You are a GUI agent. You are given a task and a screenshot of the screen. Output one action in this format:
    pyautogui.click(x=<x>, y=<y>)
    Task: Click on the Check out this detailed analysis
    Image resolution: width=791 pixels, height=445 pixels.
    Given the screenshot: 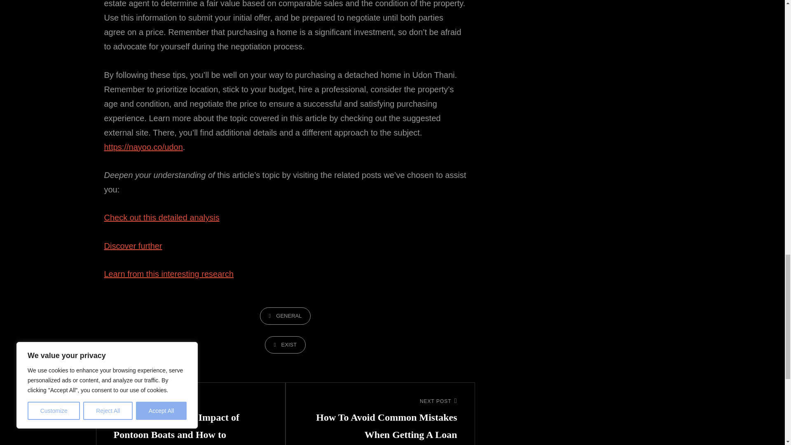 What is the action you would take?
    pyautogui.click(x=161, y=218)
    